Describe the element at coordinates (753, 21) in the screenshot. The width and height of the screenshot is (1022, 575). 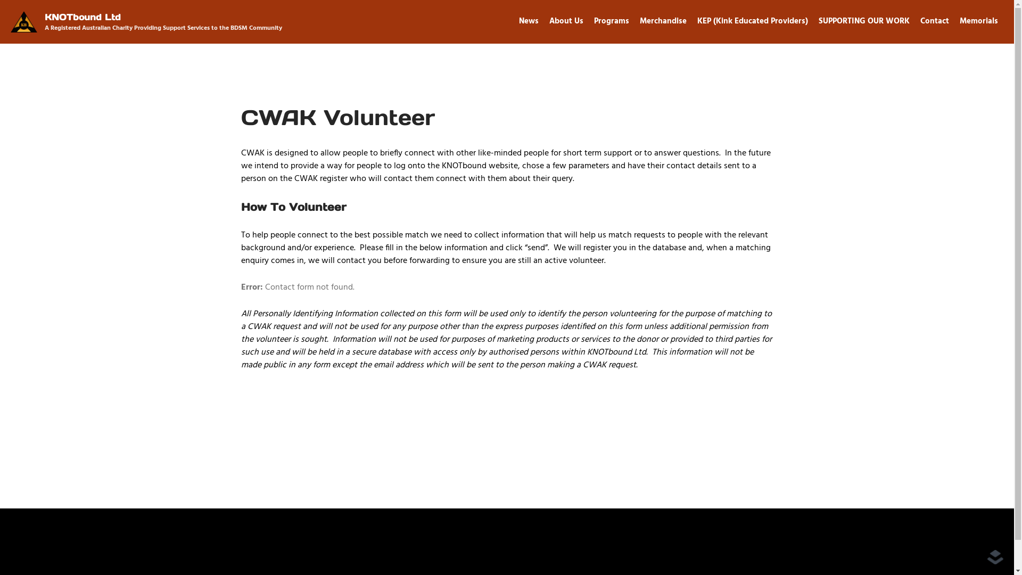
I see `KEP (Kink Educated Providers)` at that location.